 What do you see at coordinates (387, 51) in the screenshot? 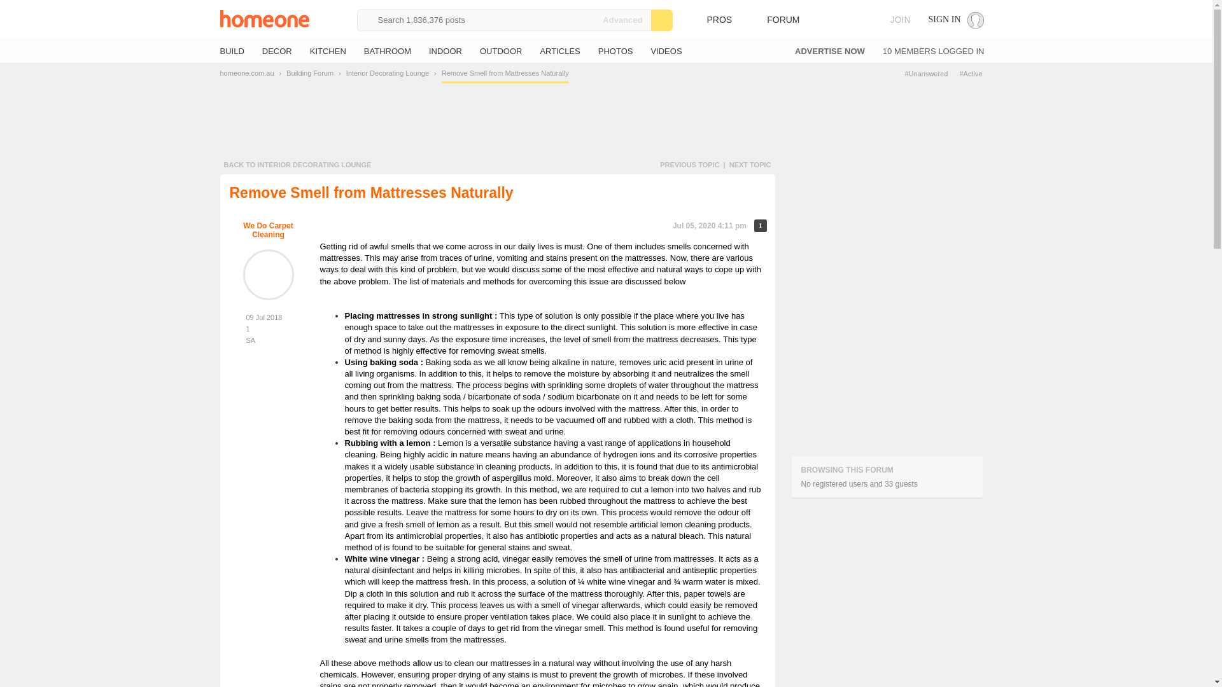
I see `BATHROOM` at bounding box center [387, 51].